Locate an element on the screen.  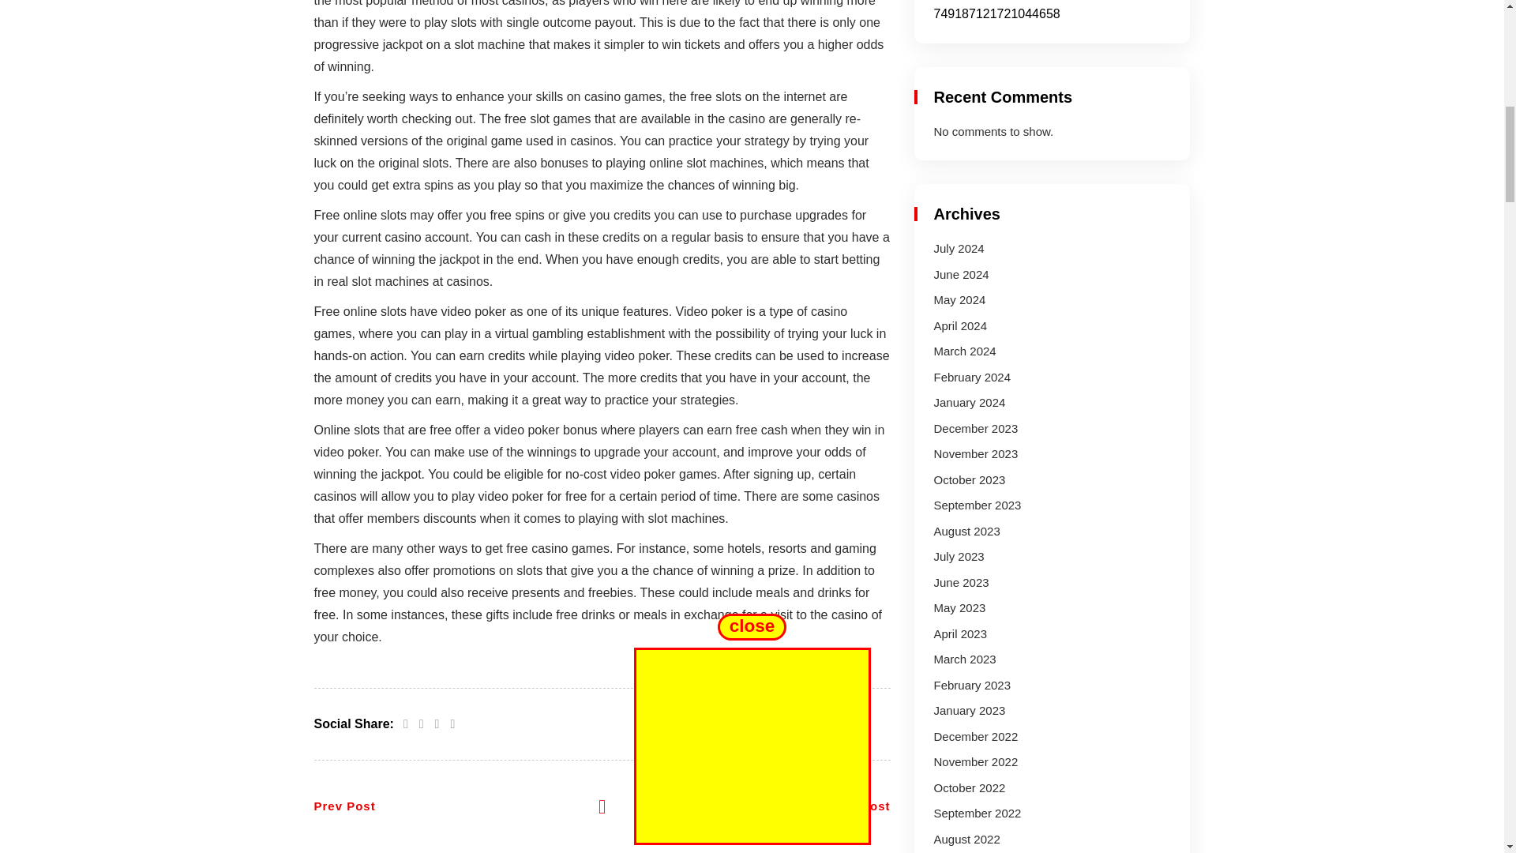
749187121721044658 is located at coordinates (996, 13).